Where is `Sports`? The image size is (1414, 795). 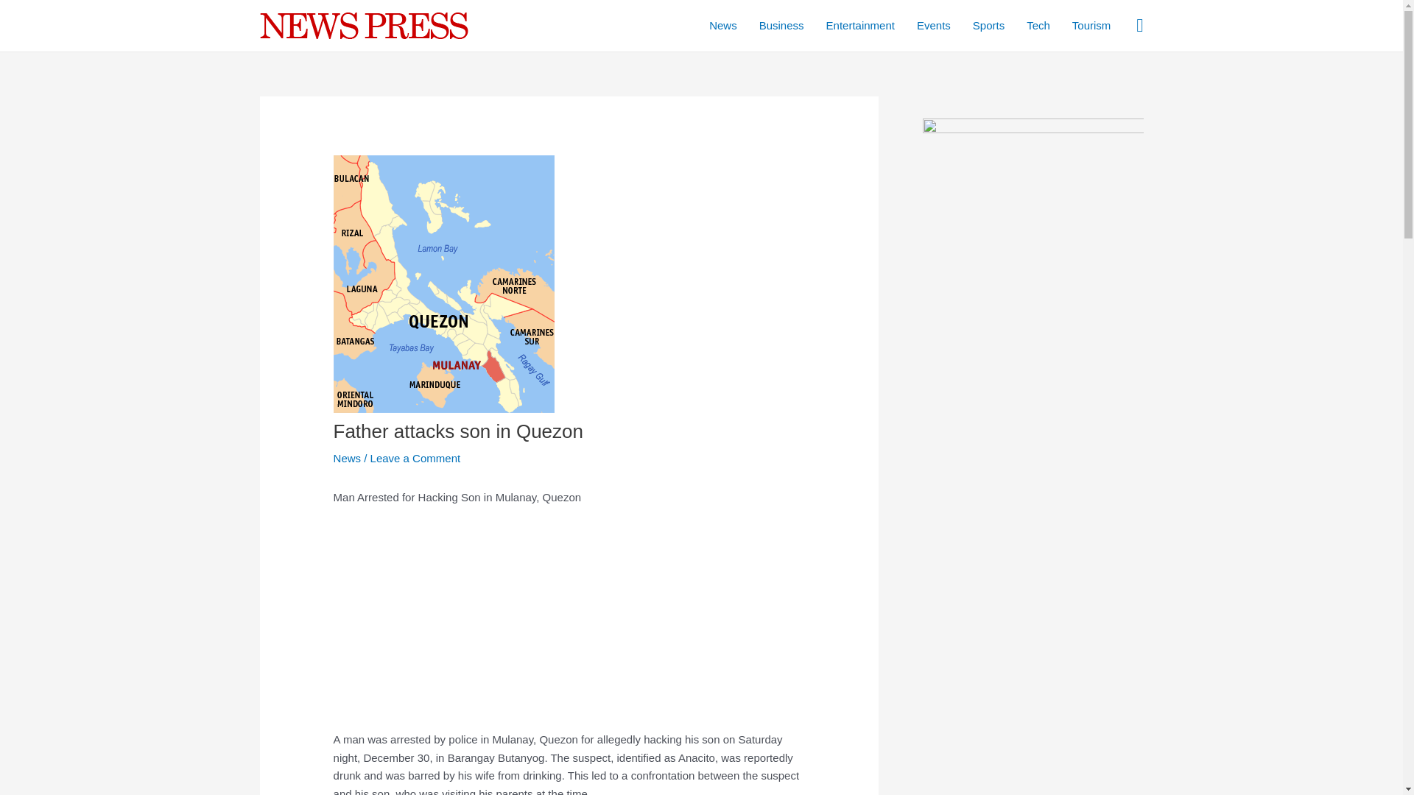 Sports is located at coordinates (988, 26).